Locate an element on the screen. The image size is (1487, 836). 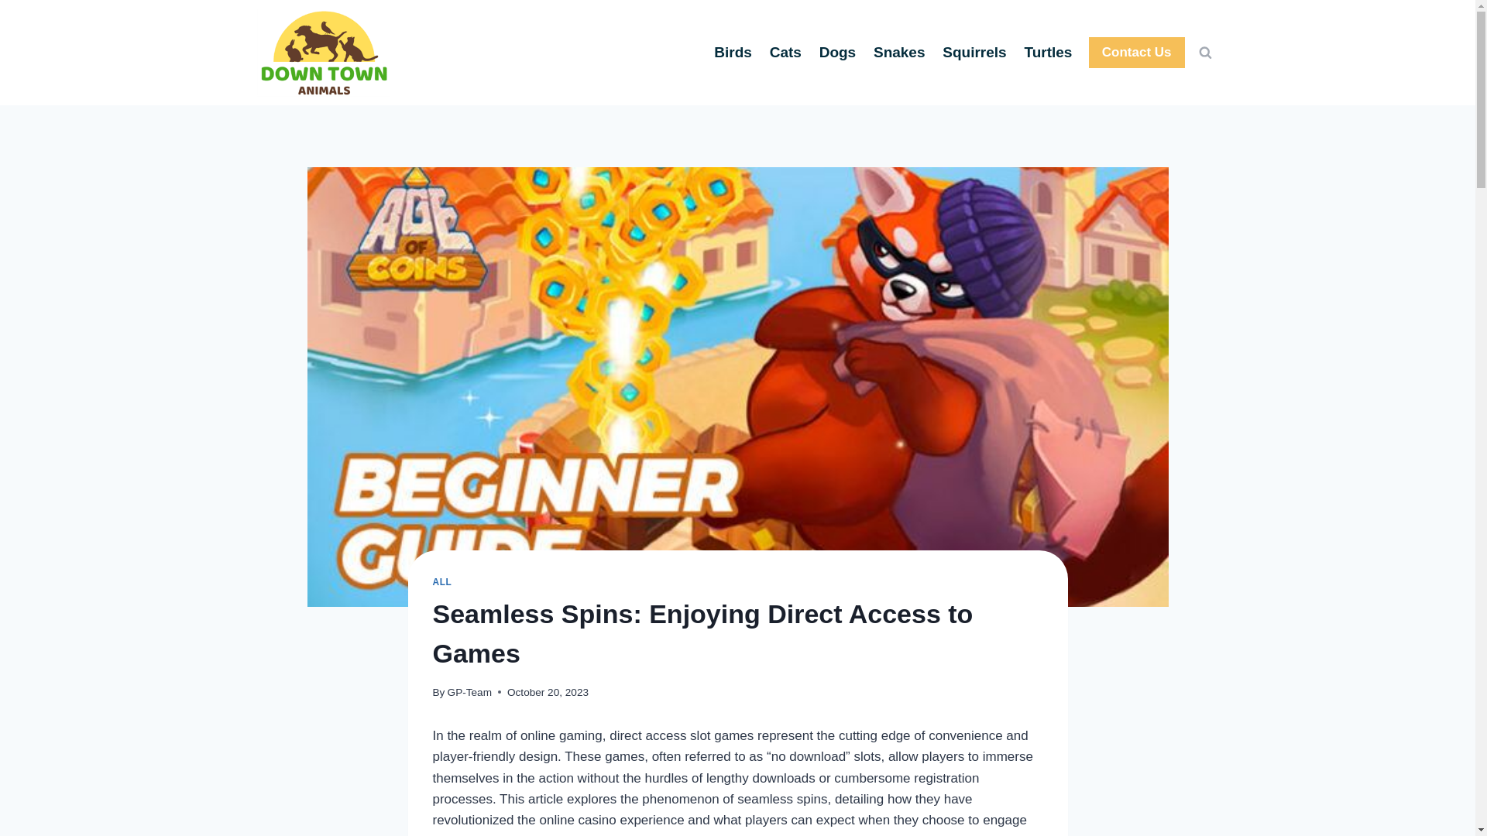
Cats is located at coordinates (785, 52).